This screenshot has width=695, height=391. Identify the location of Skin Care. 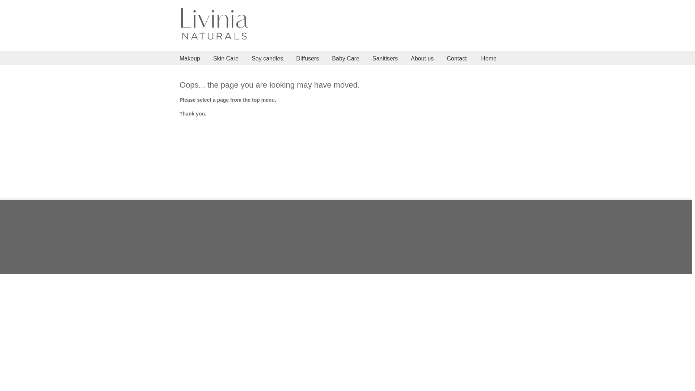
(225, 58).